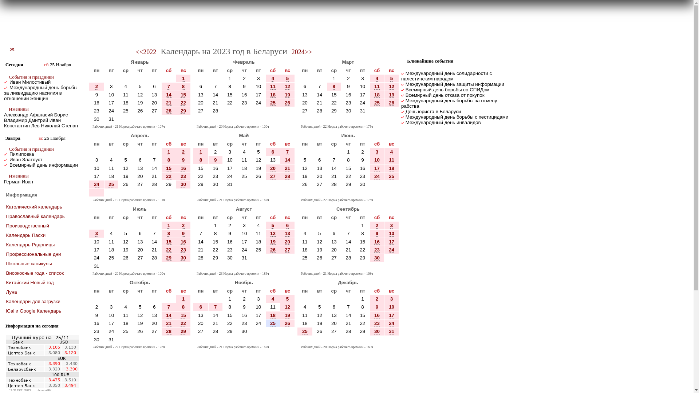  Describe the element at coordinates (392, 340) in the screenshot. I see ` ` at that location.